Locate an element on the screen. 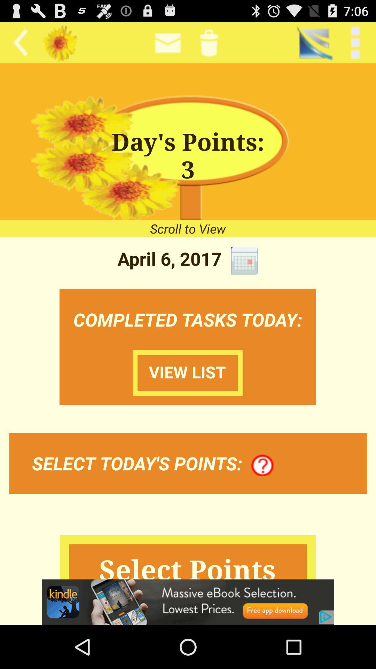  jump to the view list is located at coordinates (188, 373).